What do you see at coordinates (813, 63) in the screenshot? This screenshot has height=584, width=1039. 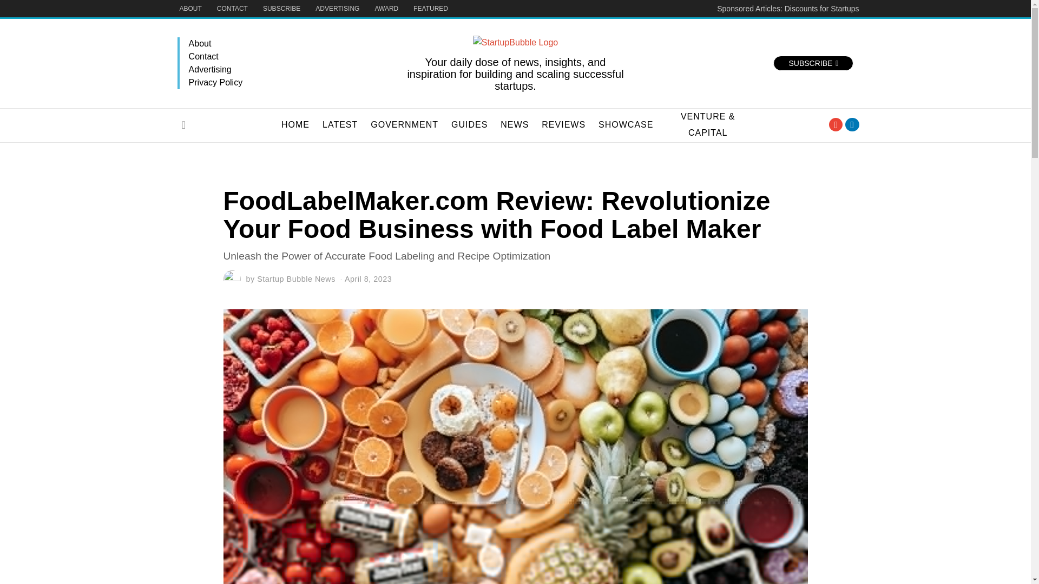 I see `SUBSCRIBE` at bounding box center [813, 63].